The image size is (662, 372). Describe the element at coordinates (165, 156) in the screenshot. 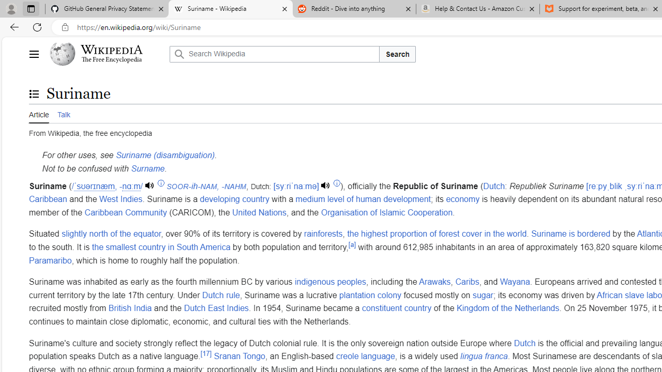

I see `Suriname (disambiguation)` at that location.